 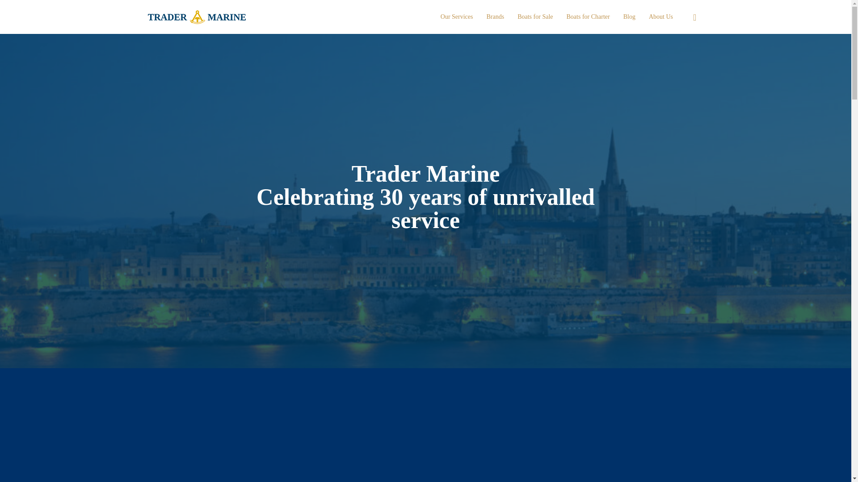 I want to click on Our Services, so click(x=457, y=17).